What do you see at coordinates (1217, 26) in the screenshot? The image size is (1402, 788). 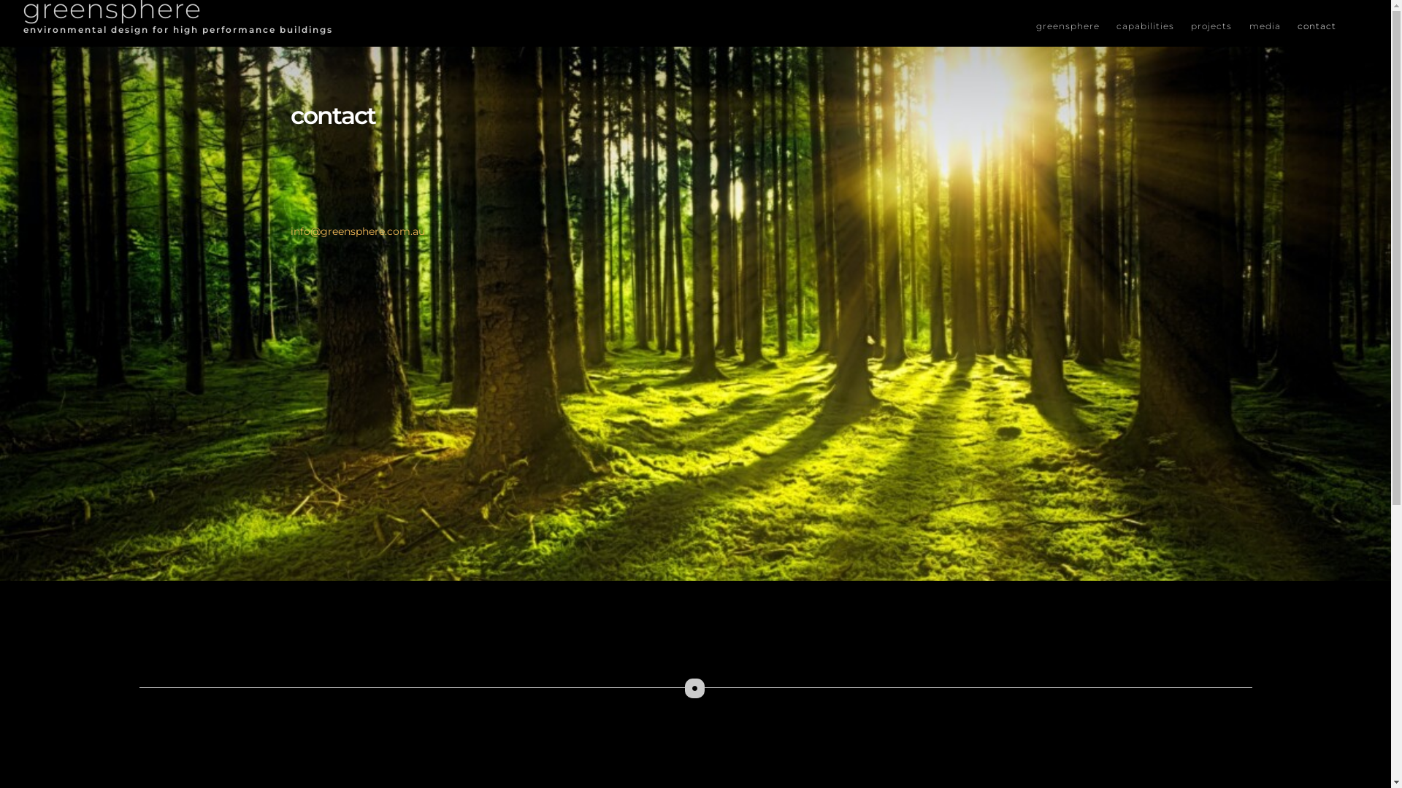 I see `projects` at bounding box center [1217, 26].